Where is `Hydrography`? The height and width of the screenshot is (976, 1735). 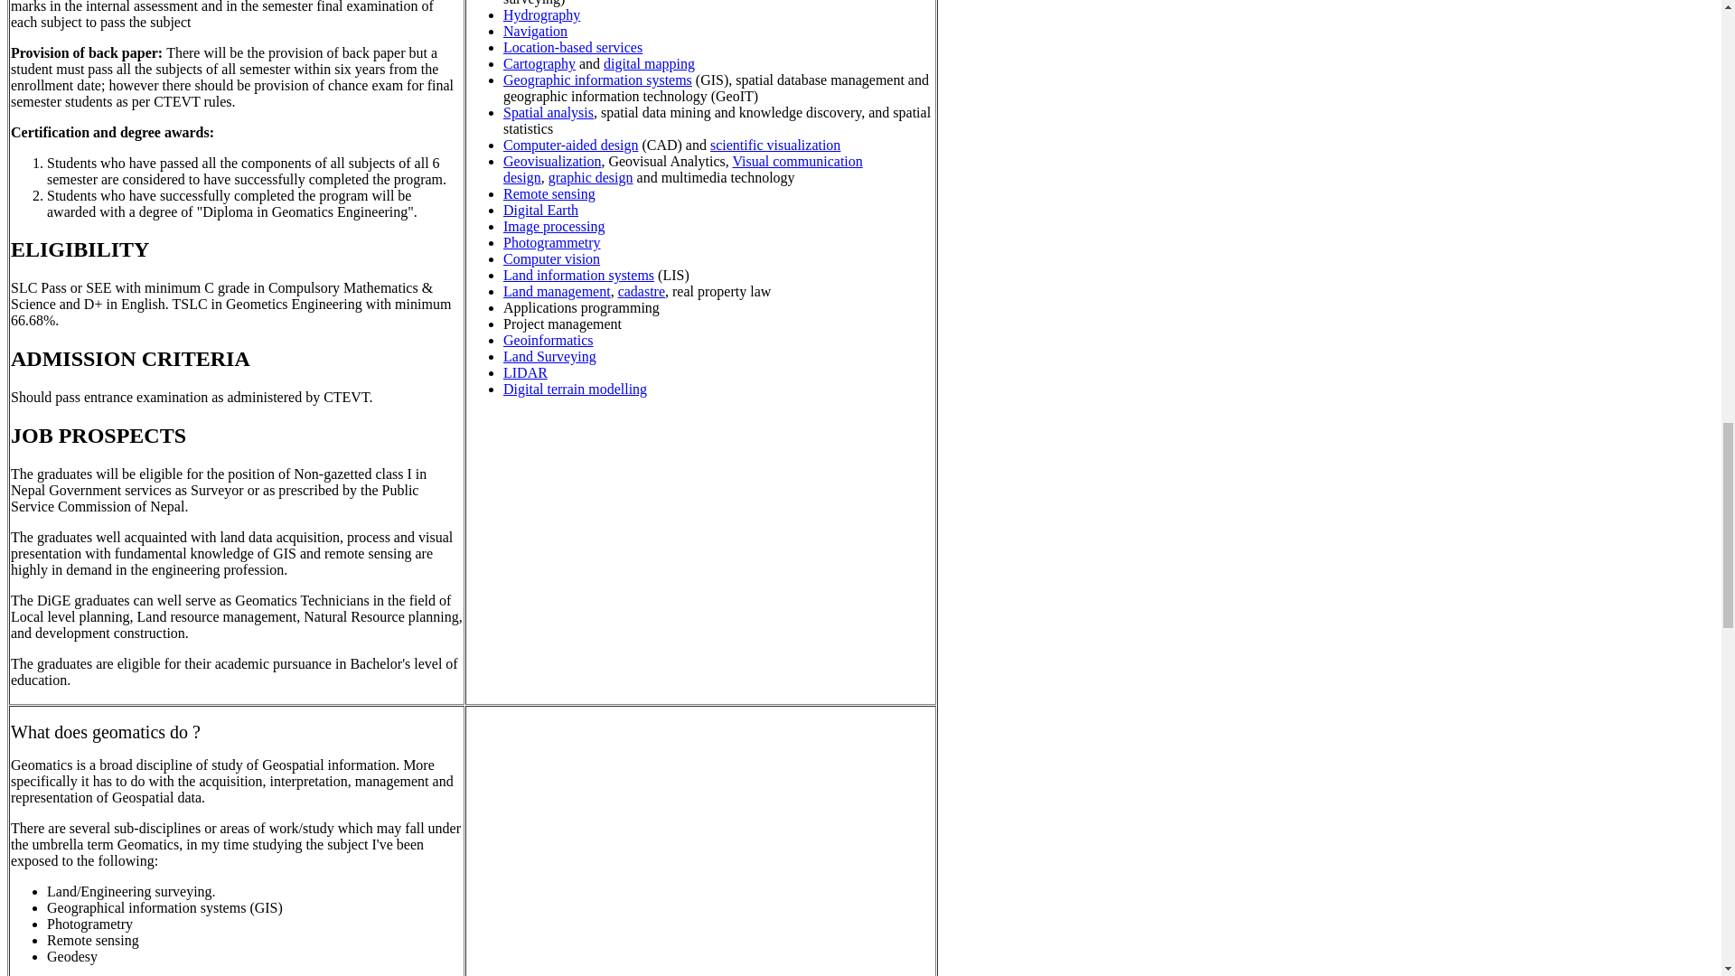
Hydrography is located at coordinates (540, 14).